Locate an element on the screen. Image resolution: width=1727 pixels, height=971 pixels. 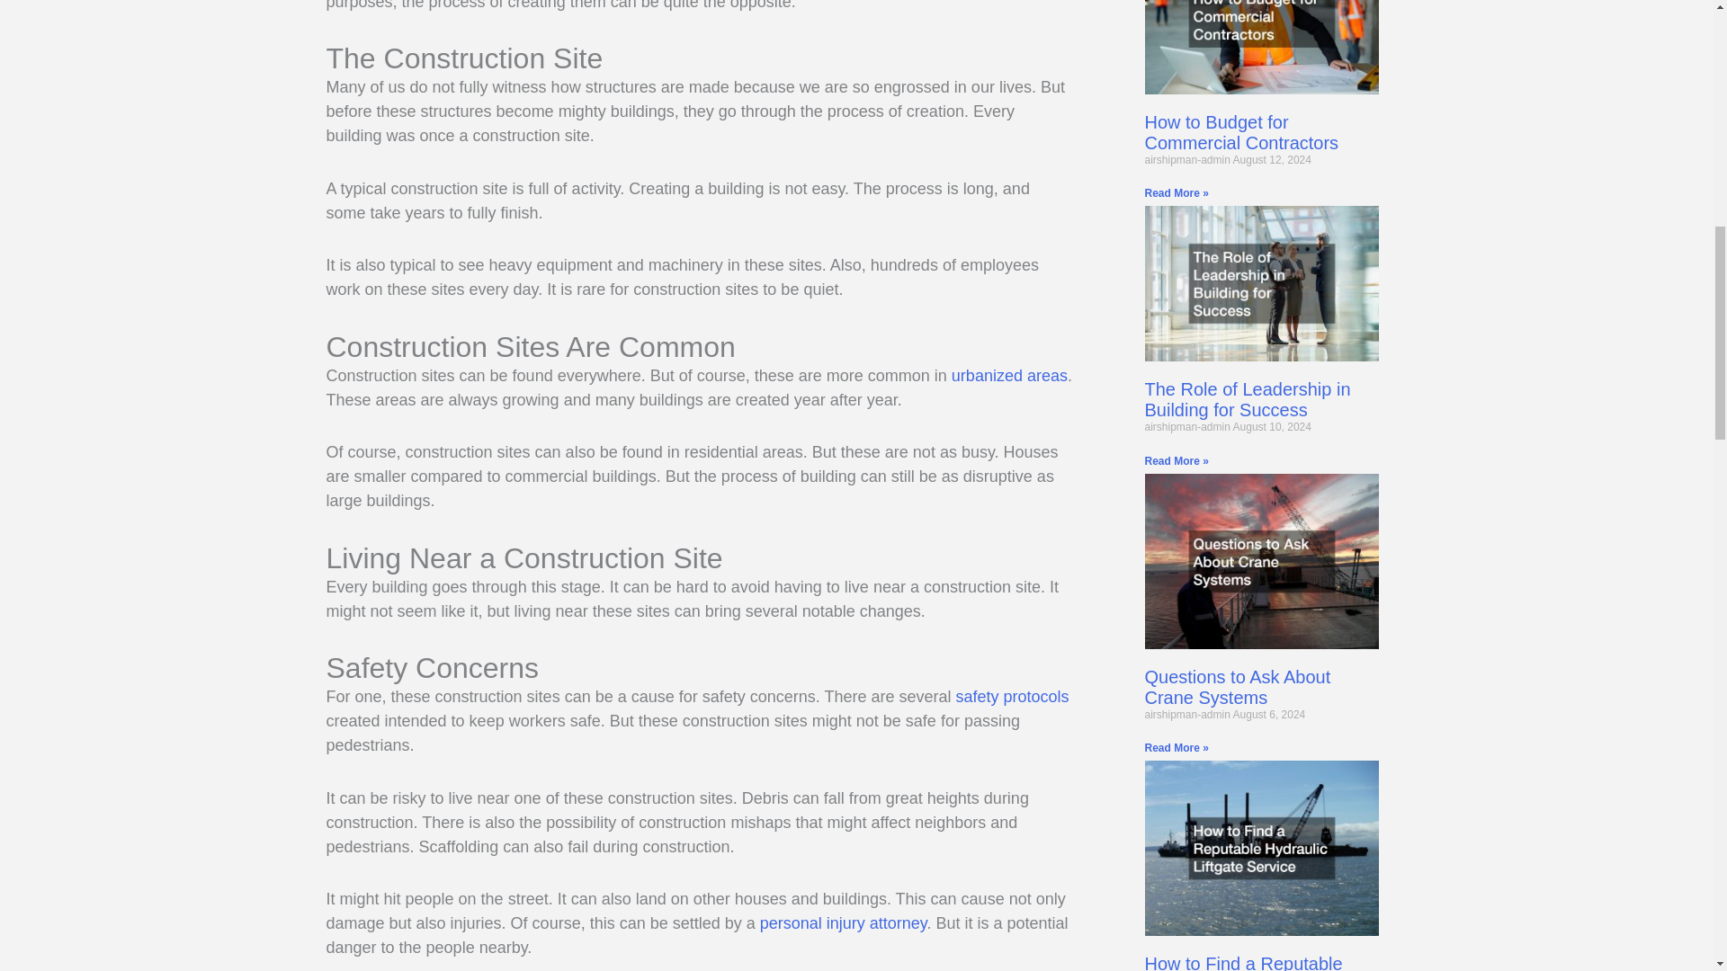
safety protocols is located at coordinates (1013, 696).